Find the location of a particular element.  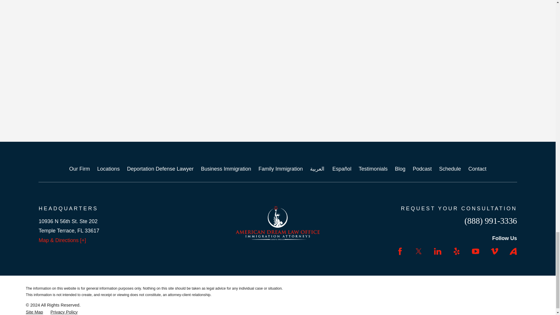

Home is located at coordinates (278, 223).